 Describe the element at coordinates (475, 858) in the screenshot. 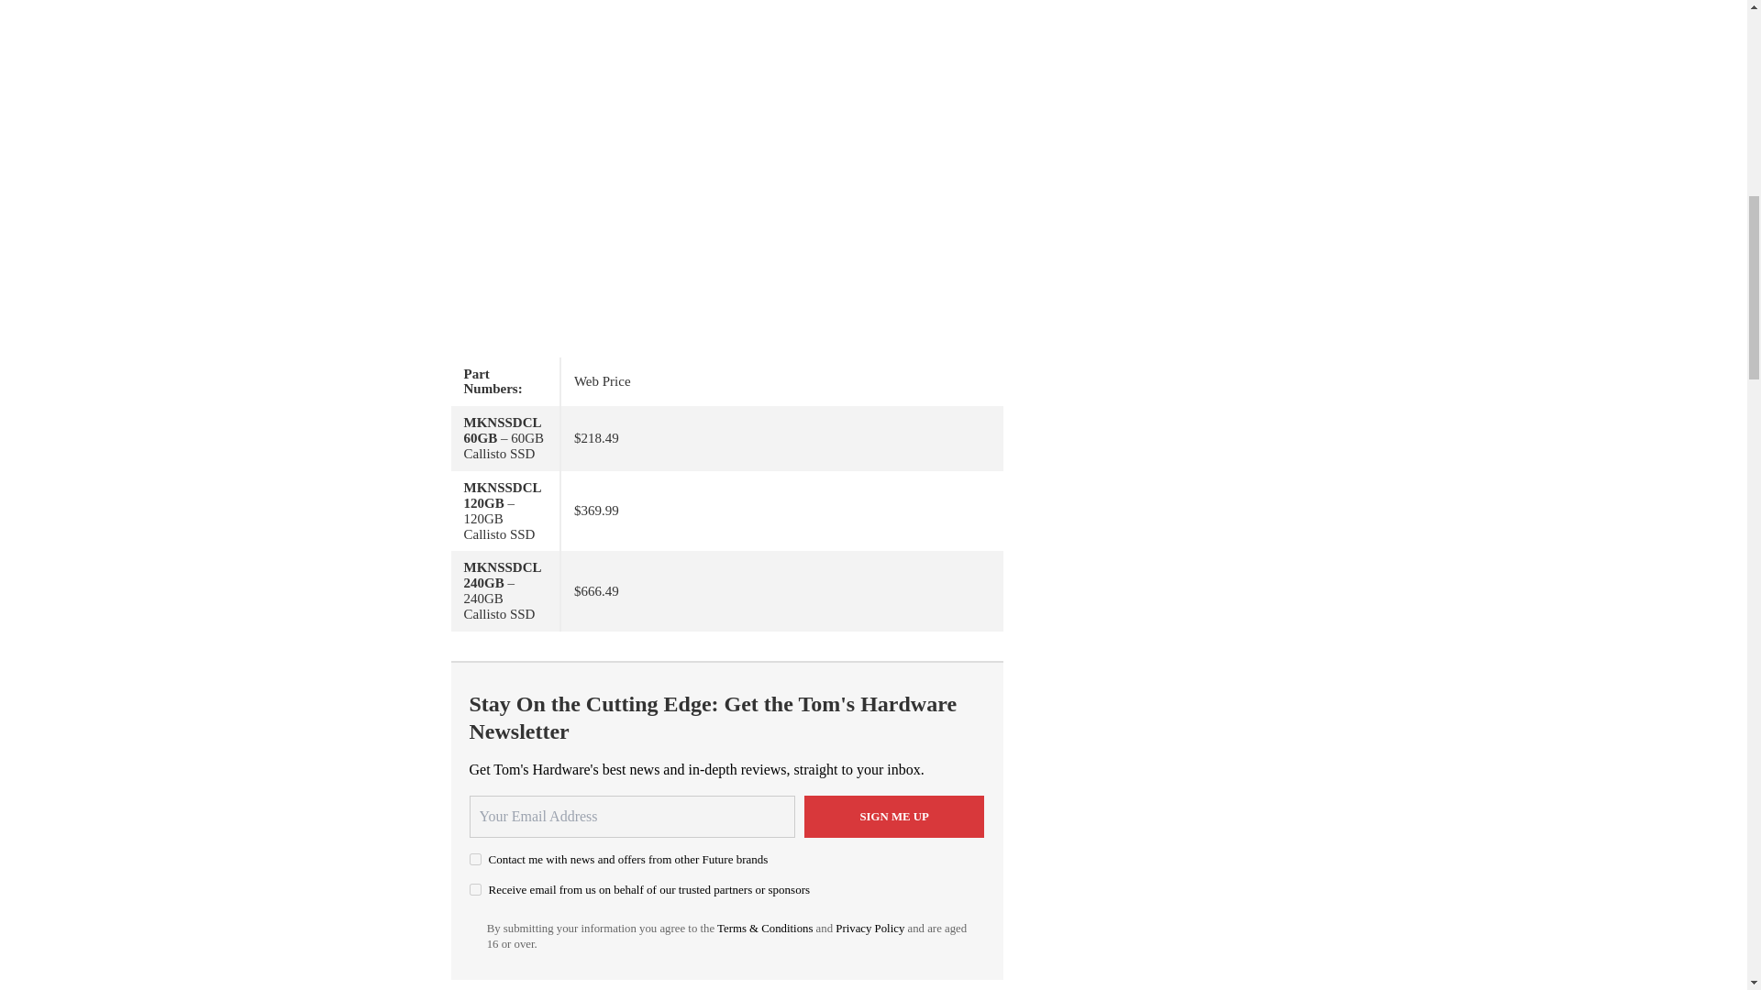

I see `on` at that location.